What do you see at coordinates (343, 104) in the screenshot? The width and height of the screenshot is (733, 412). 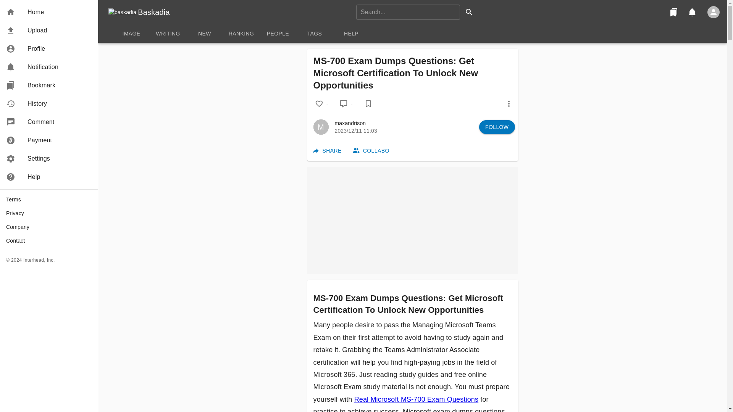 I see `Comment` at bounding box center [343, 104].